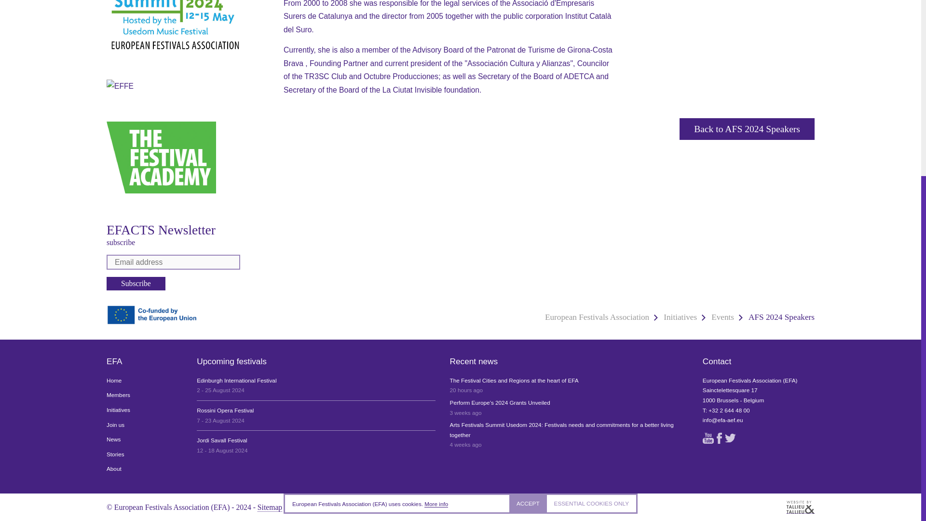 This screenshot has height=521, width=926. What do you see at coordinates (144, 454) in the screenshot?
I see `Stories` at bounding box center [144, 454].